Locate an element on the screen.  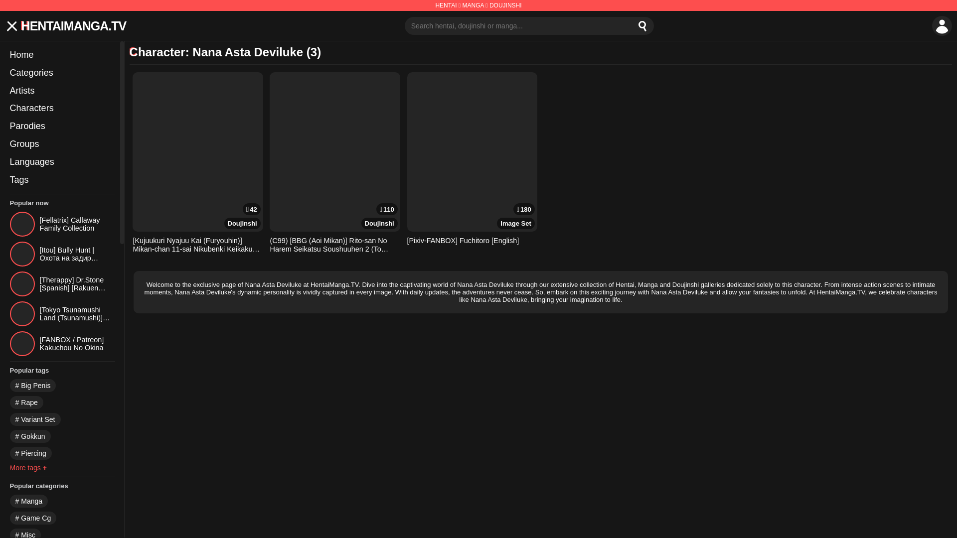
Artists is located at coordinates (62, 91).